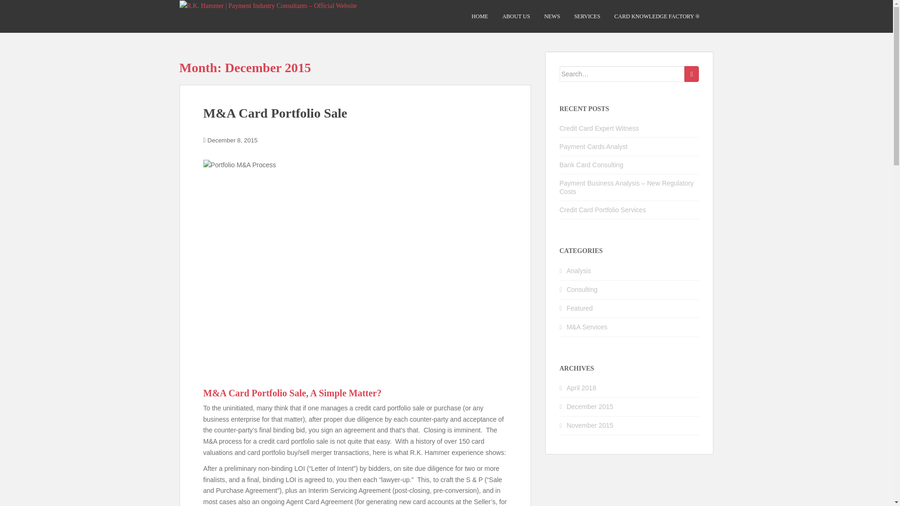 The image size is (900, 506). I want to click on Credit Card Portfolio Services, so click(603, 209).